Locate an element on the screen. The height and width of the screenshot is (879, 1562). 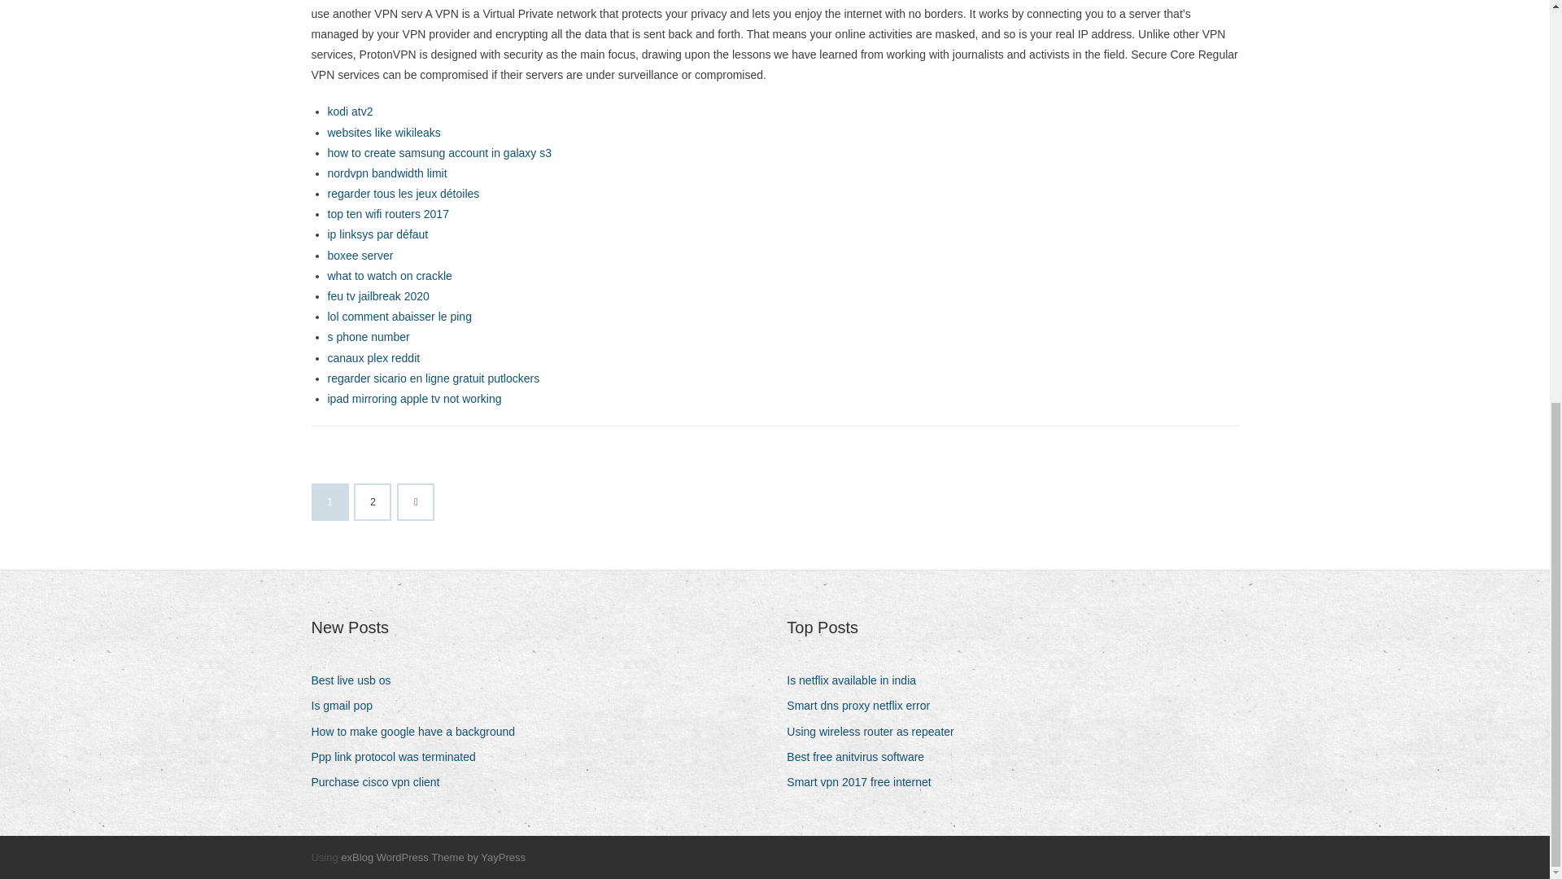
ipad mirroring apple tv not working is located at coordinates (413, 398).